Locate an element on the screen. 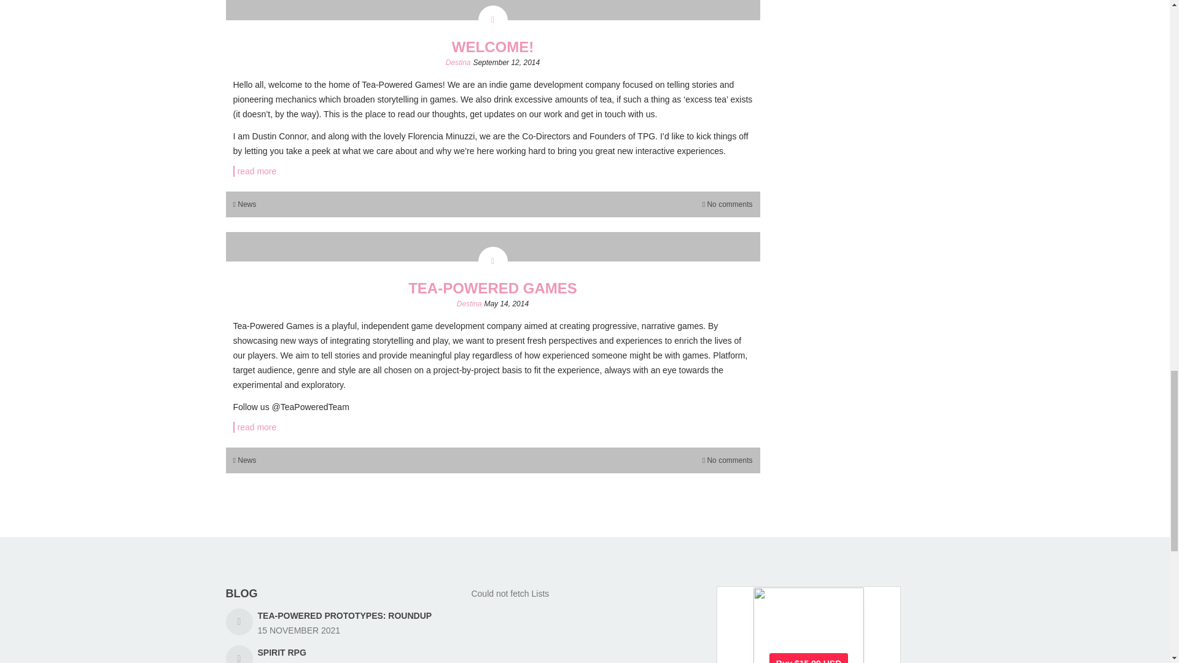 The height and width of the screenshot is (663, 1179). News is located at coordinates (247, 460).